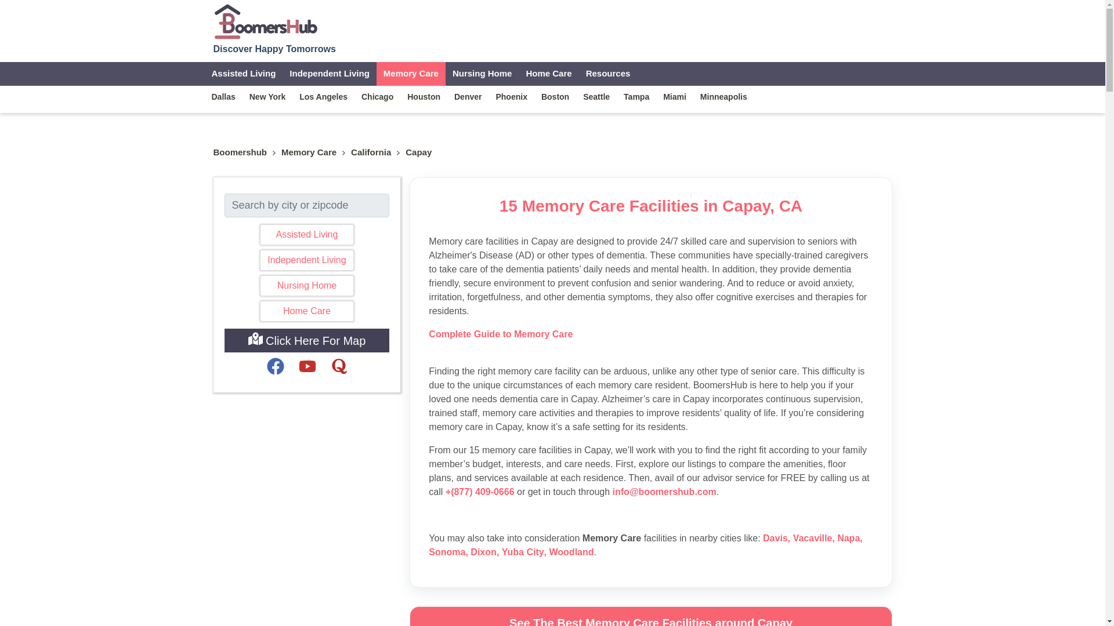 The height and width of the screenshot is (626, 1114). I want to click on Memory Care in Miami, Florida, so click(674, 96).